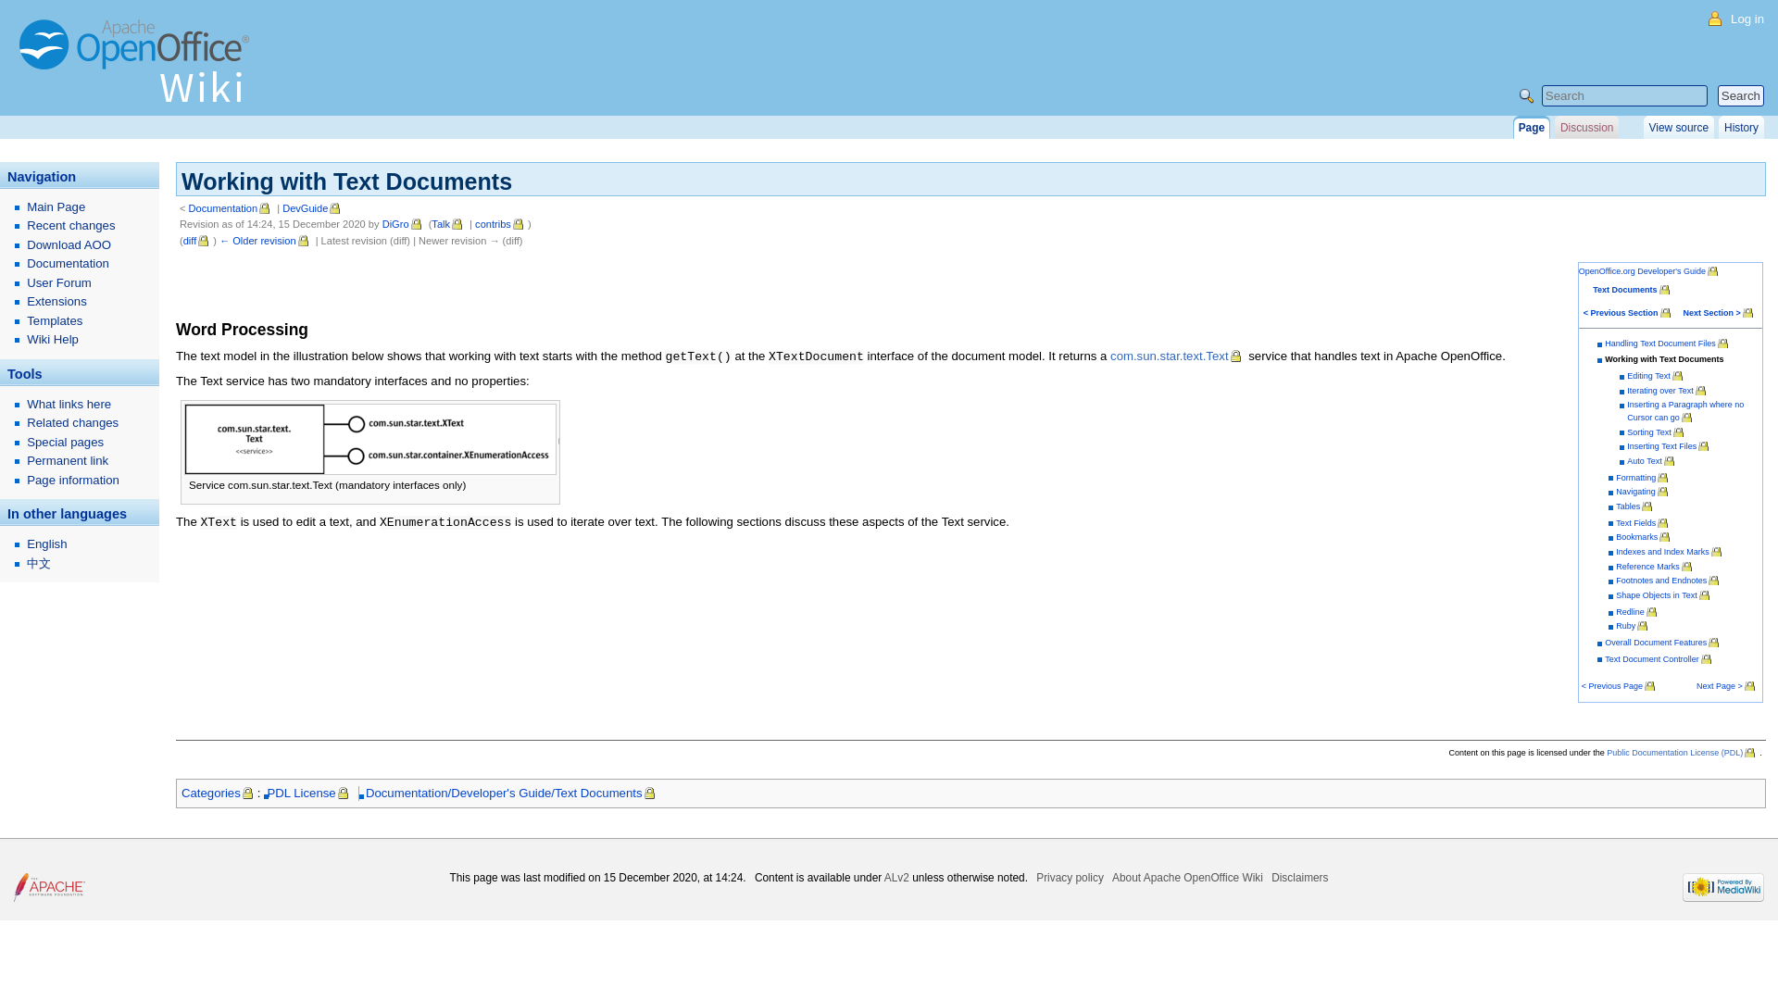 Image resolution: width=1778 pixels, height=1000 pixels. What do you see at coordinates (1643, 523) in the screenshot?
I see `Text Fields` at bounding box center [1643, 523].